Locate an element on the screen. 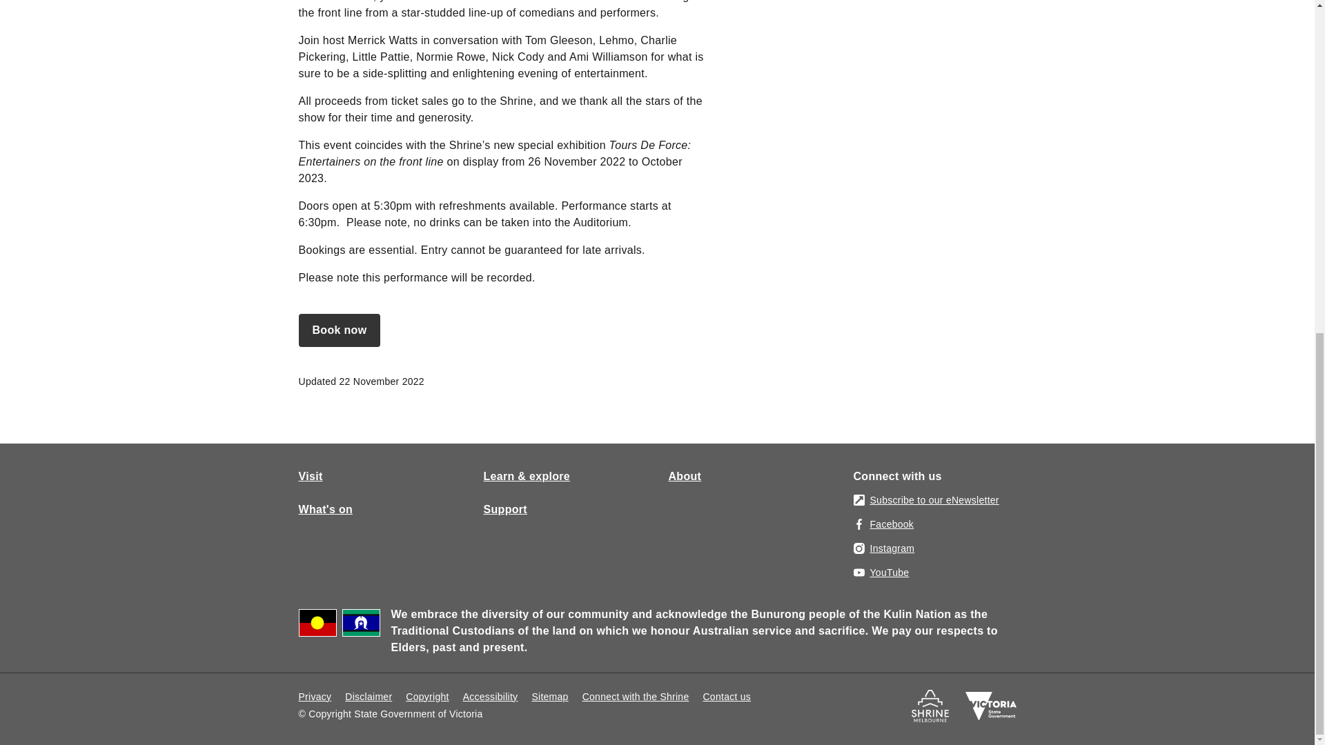 The image size is (1325, 745). Book now is located at coordinates (340, 330).